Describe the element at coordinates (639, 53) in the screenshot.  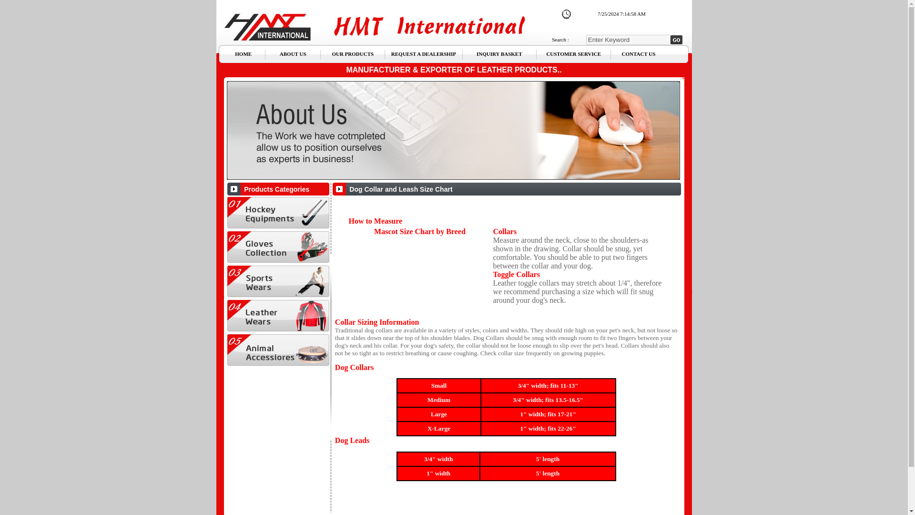
I see `CONTACT US` at that location.